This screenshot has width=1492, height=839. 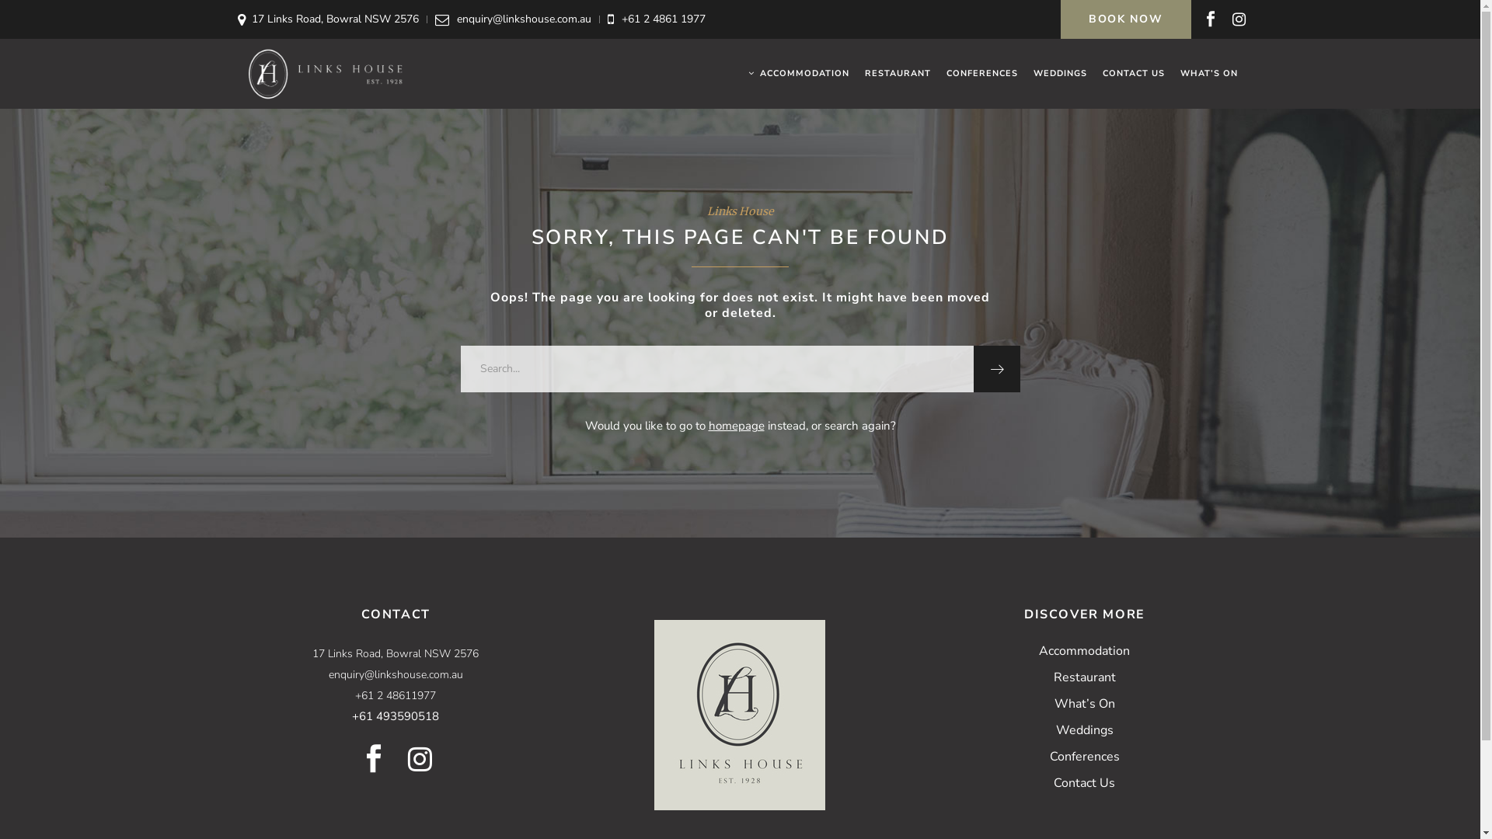 I want to click on +61 493590518, so click(x=396, y=716).